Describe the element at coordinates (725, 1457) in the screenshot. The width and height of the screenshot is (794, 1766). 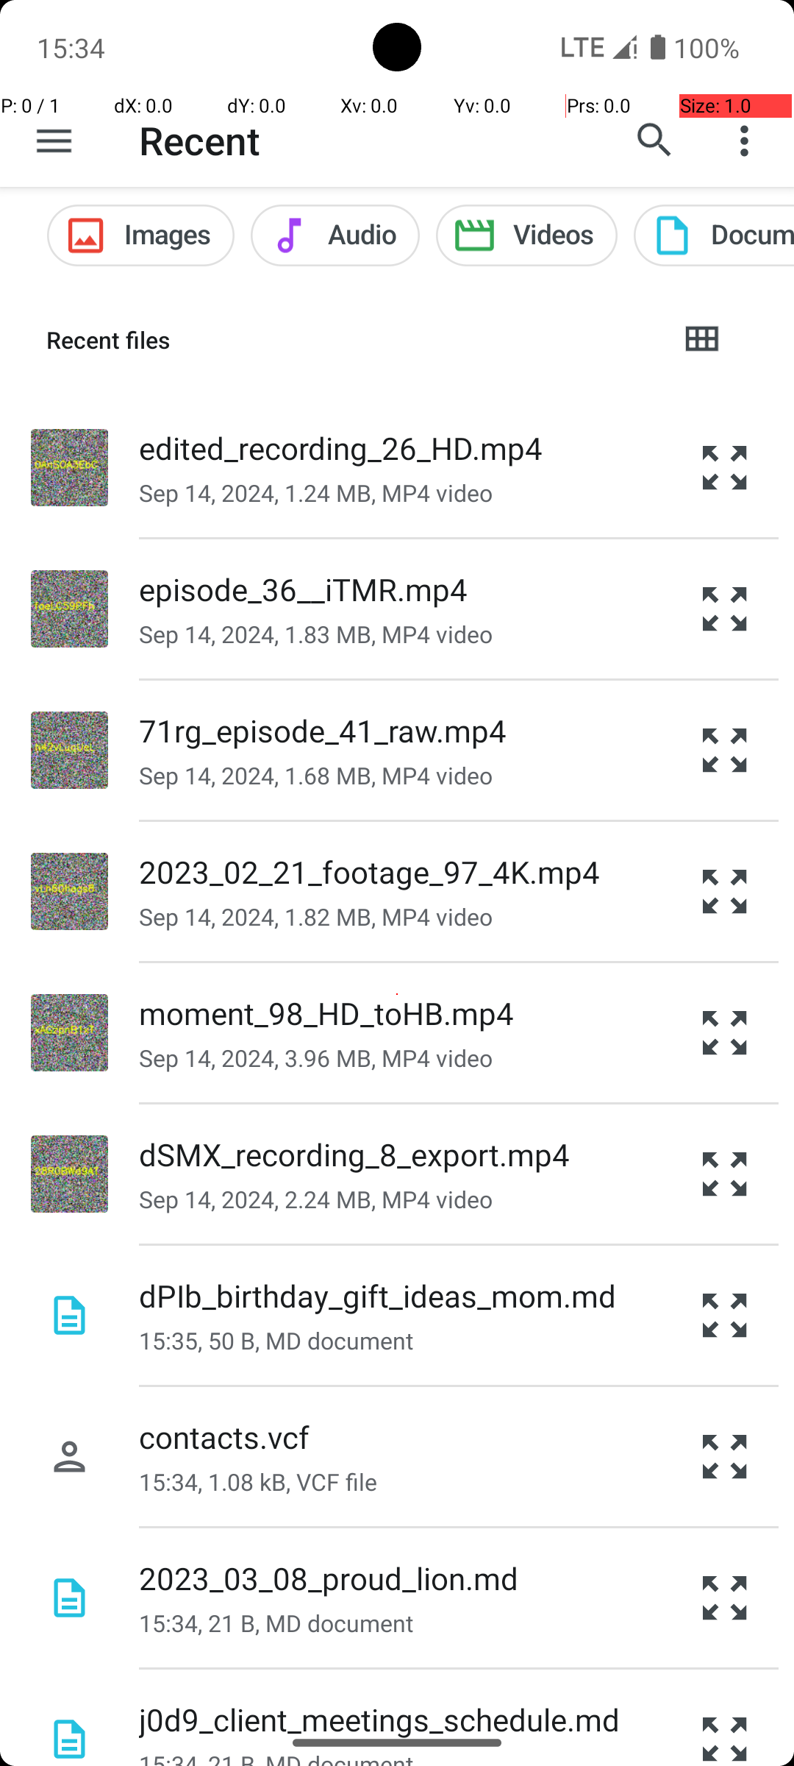
I see `Preview the file contacts.vcf` at that location.